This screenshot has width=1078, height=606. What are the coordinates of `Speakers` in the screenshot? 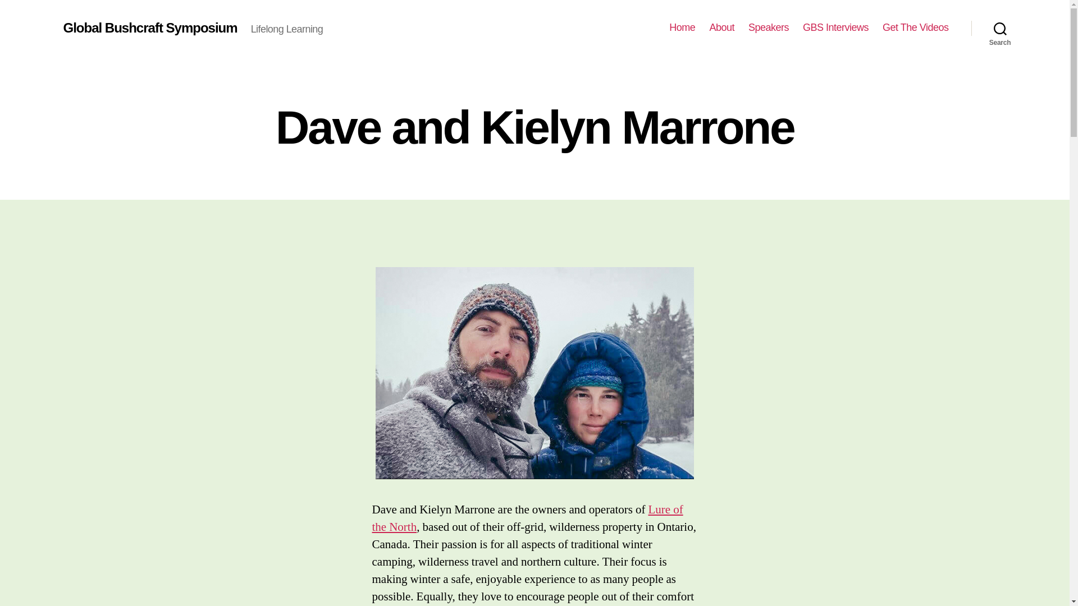 It's located at (768, 27).